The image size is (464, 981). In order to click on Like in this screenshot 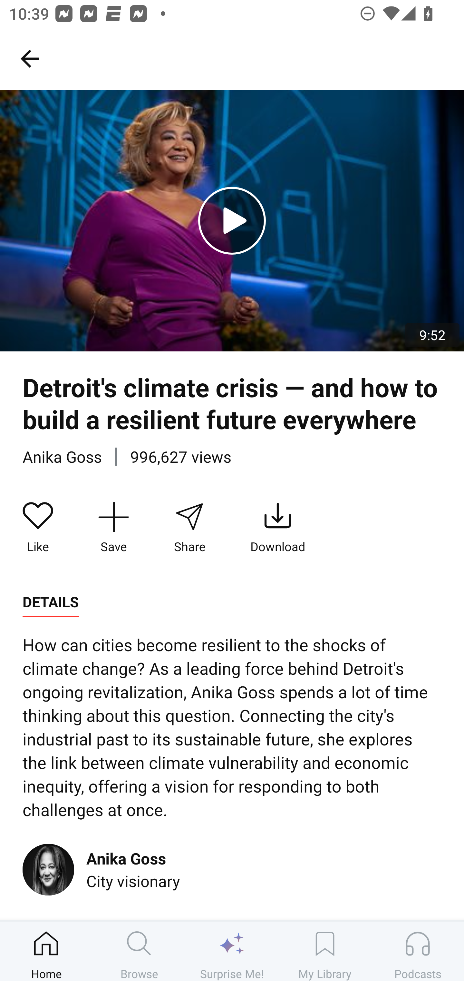, I will do `click(38, 528)`.